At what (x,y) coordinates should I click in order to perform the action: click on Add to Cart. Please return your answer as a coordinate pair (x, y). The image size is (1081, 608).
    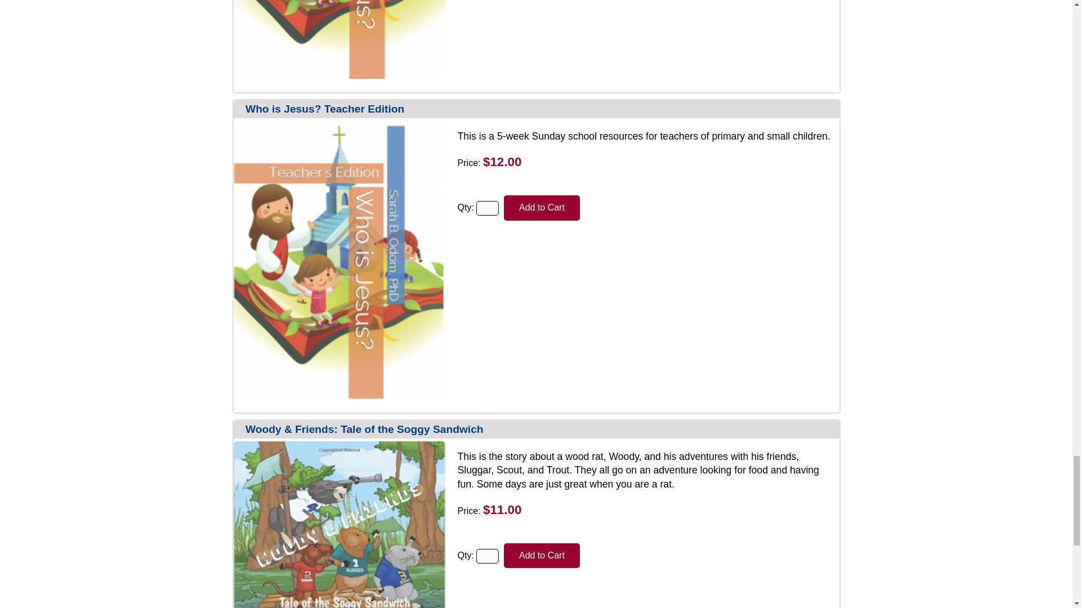
    Looking at the image, I should click on (542, 556).